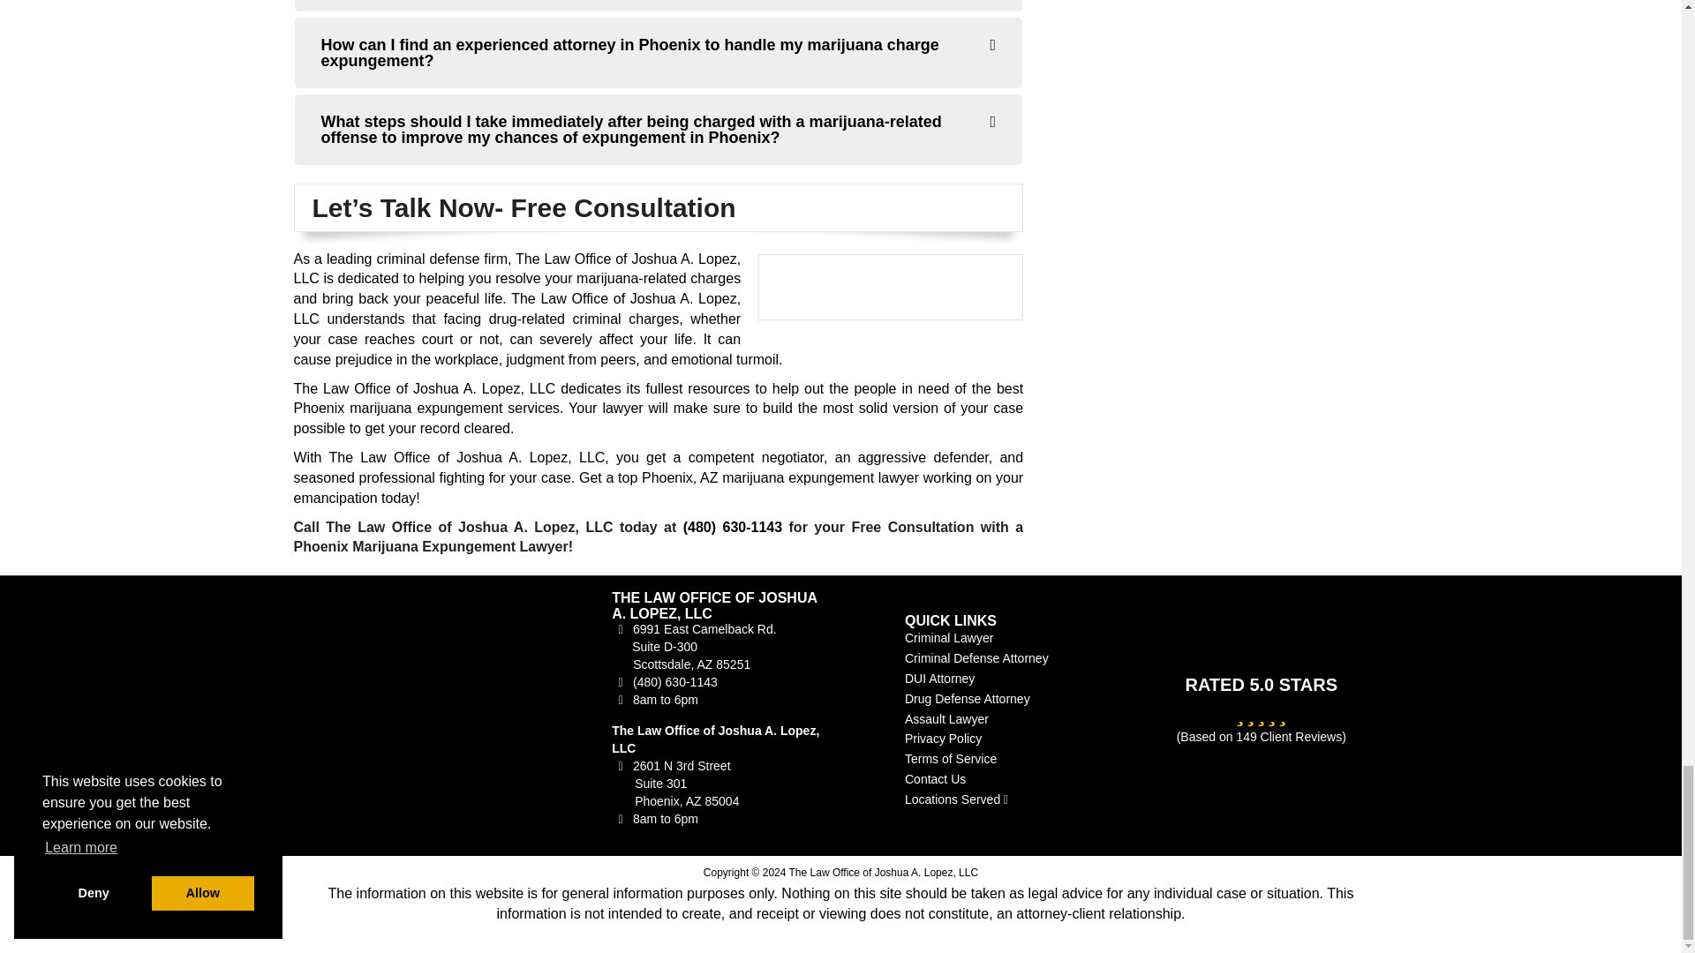 The width and height of the screenshot is (1695, 953). I want to click on Criminal Defense Attorney, so click(976, 657).